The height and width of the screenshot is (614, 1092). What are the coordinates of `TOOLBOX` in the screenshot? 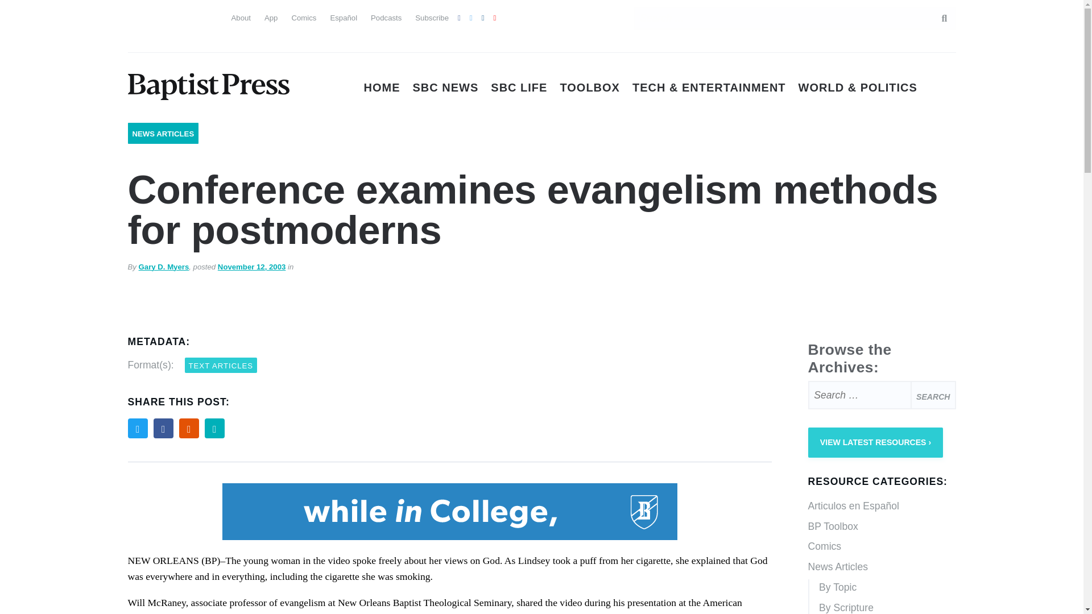 It's located at (589, 88).